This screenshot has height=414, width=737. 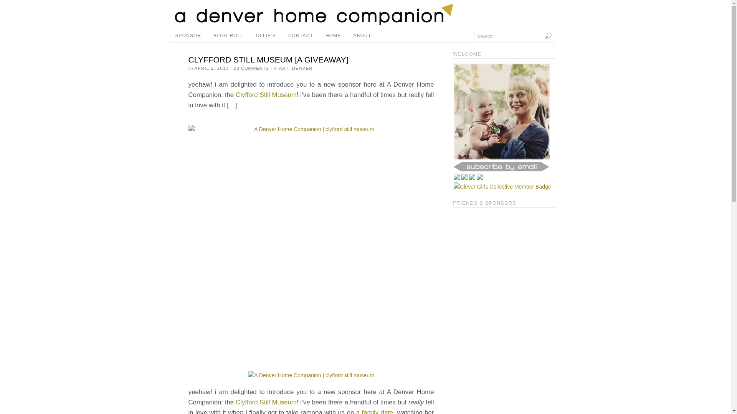 What do you see at coordinates (211, 68) in the screenshot?
I see `2013-04-02T08:00:53-0700` at bounding box center [211, 68].